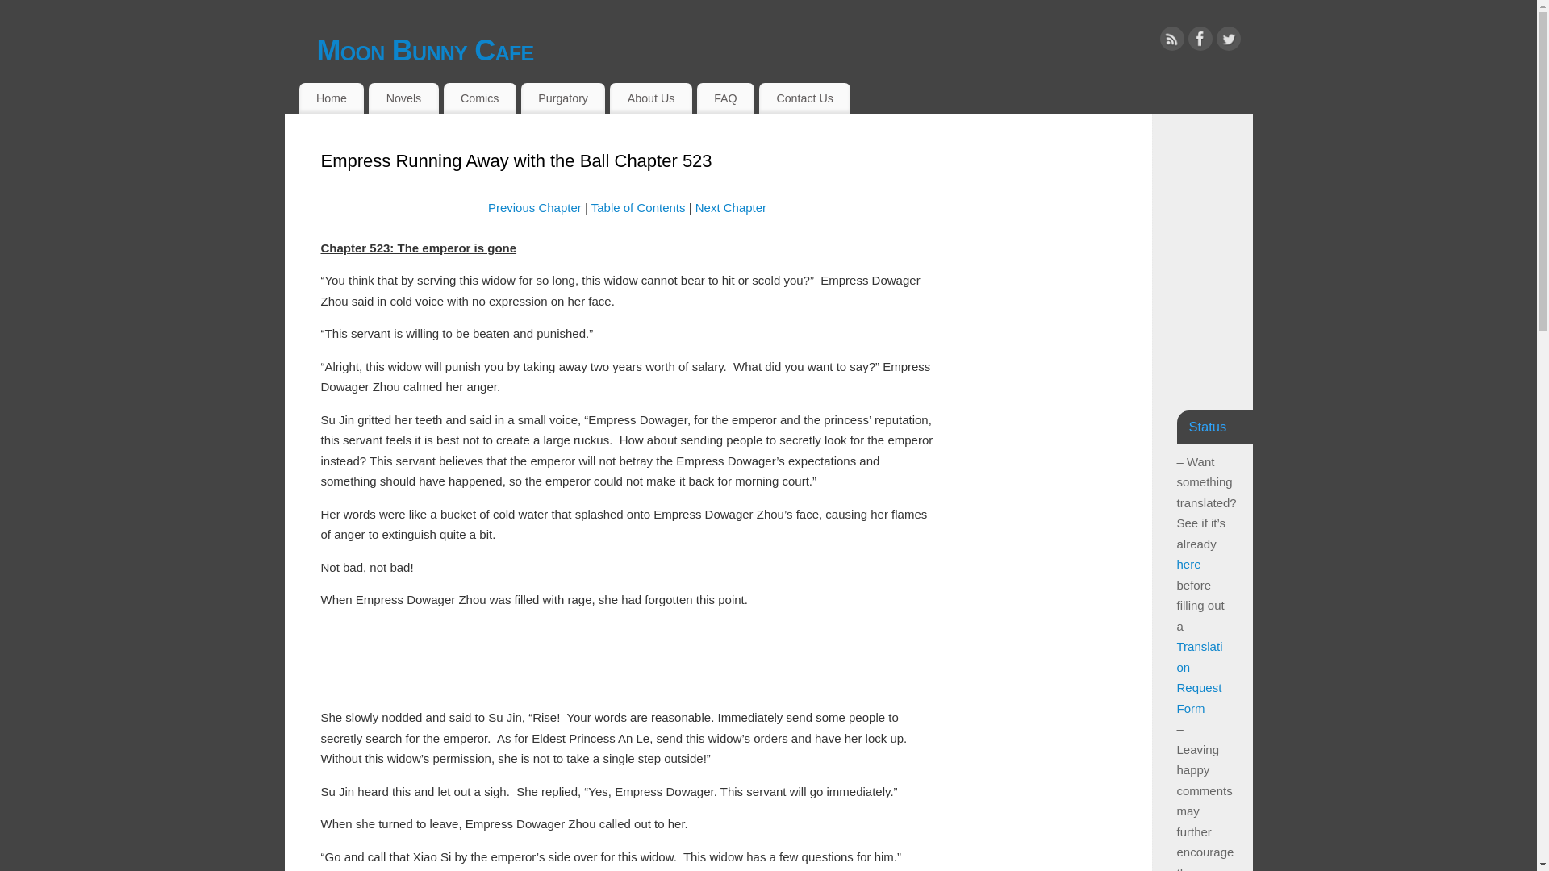  Describe the element at coordinates (639, 207) in the screenshot. I see `Table of Contents` at that location.